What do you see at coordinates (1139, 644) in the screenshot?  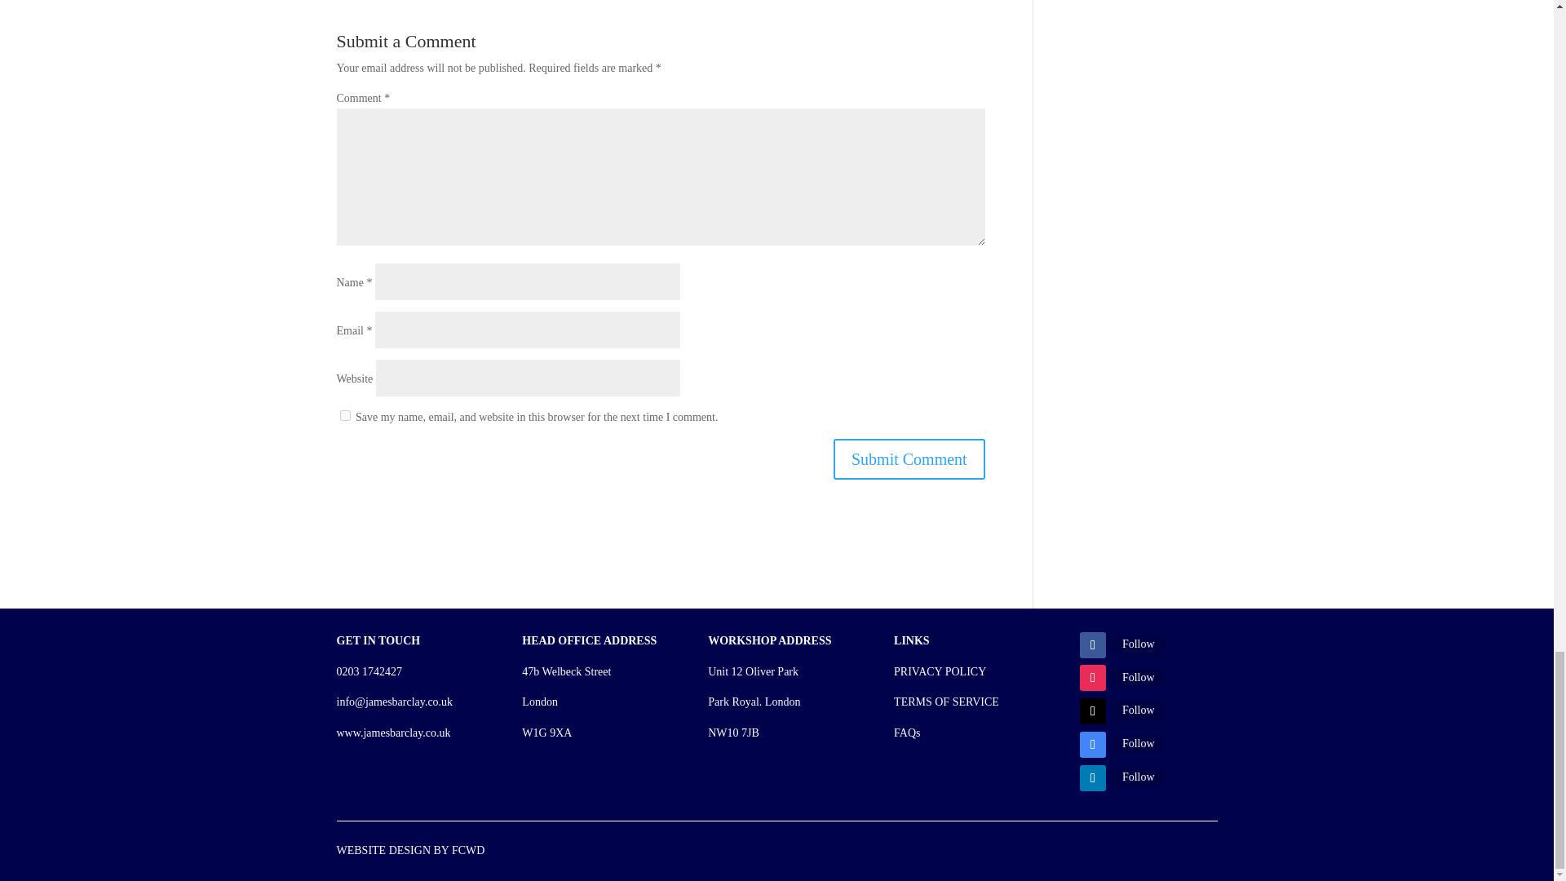 I see `Facebook` at bounding box center [1139, 644].